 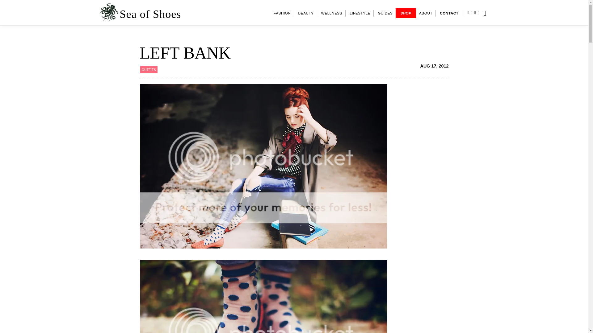 I want to click on PINTEREST, so click(x=480, y=13).